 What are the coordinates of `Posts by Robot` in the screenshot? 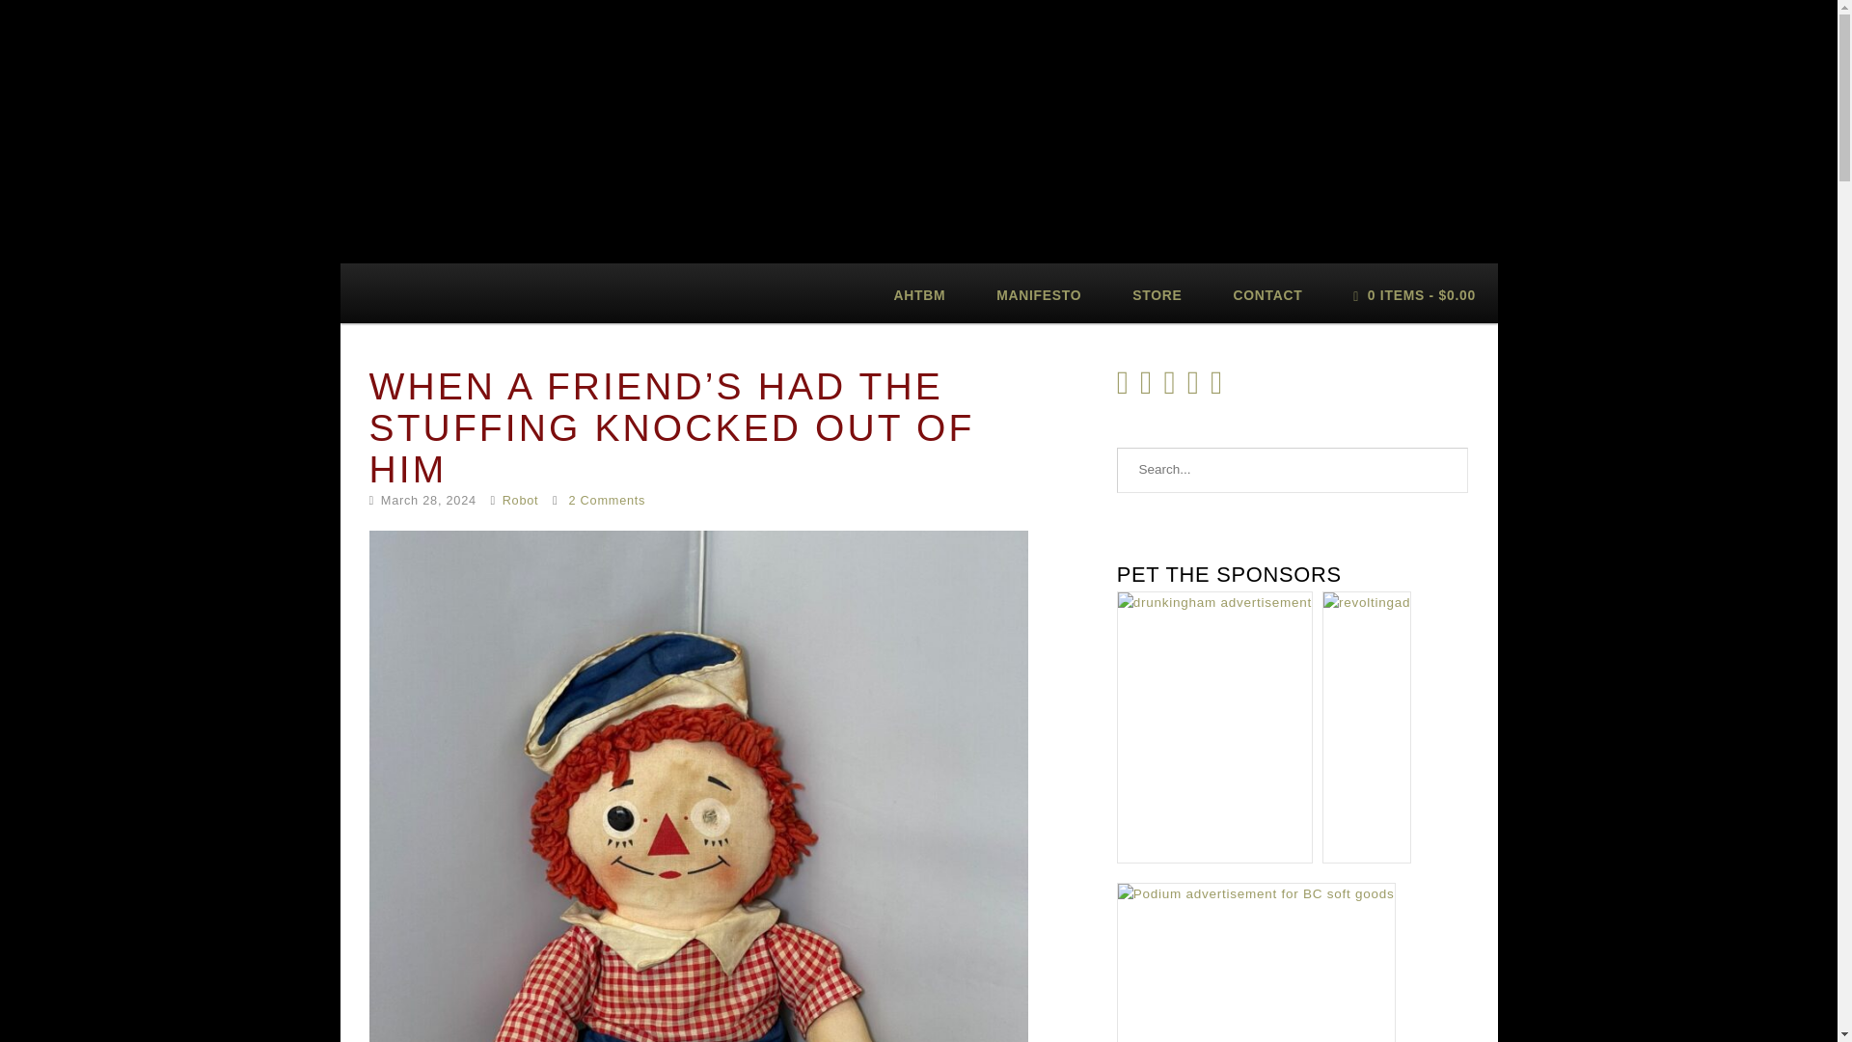 It's located at (520, 500).